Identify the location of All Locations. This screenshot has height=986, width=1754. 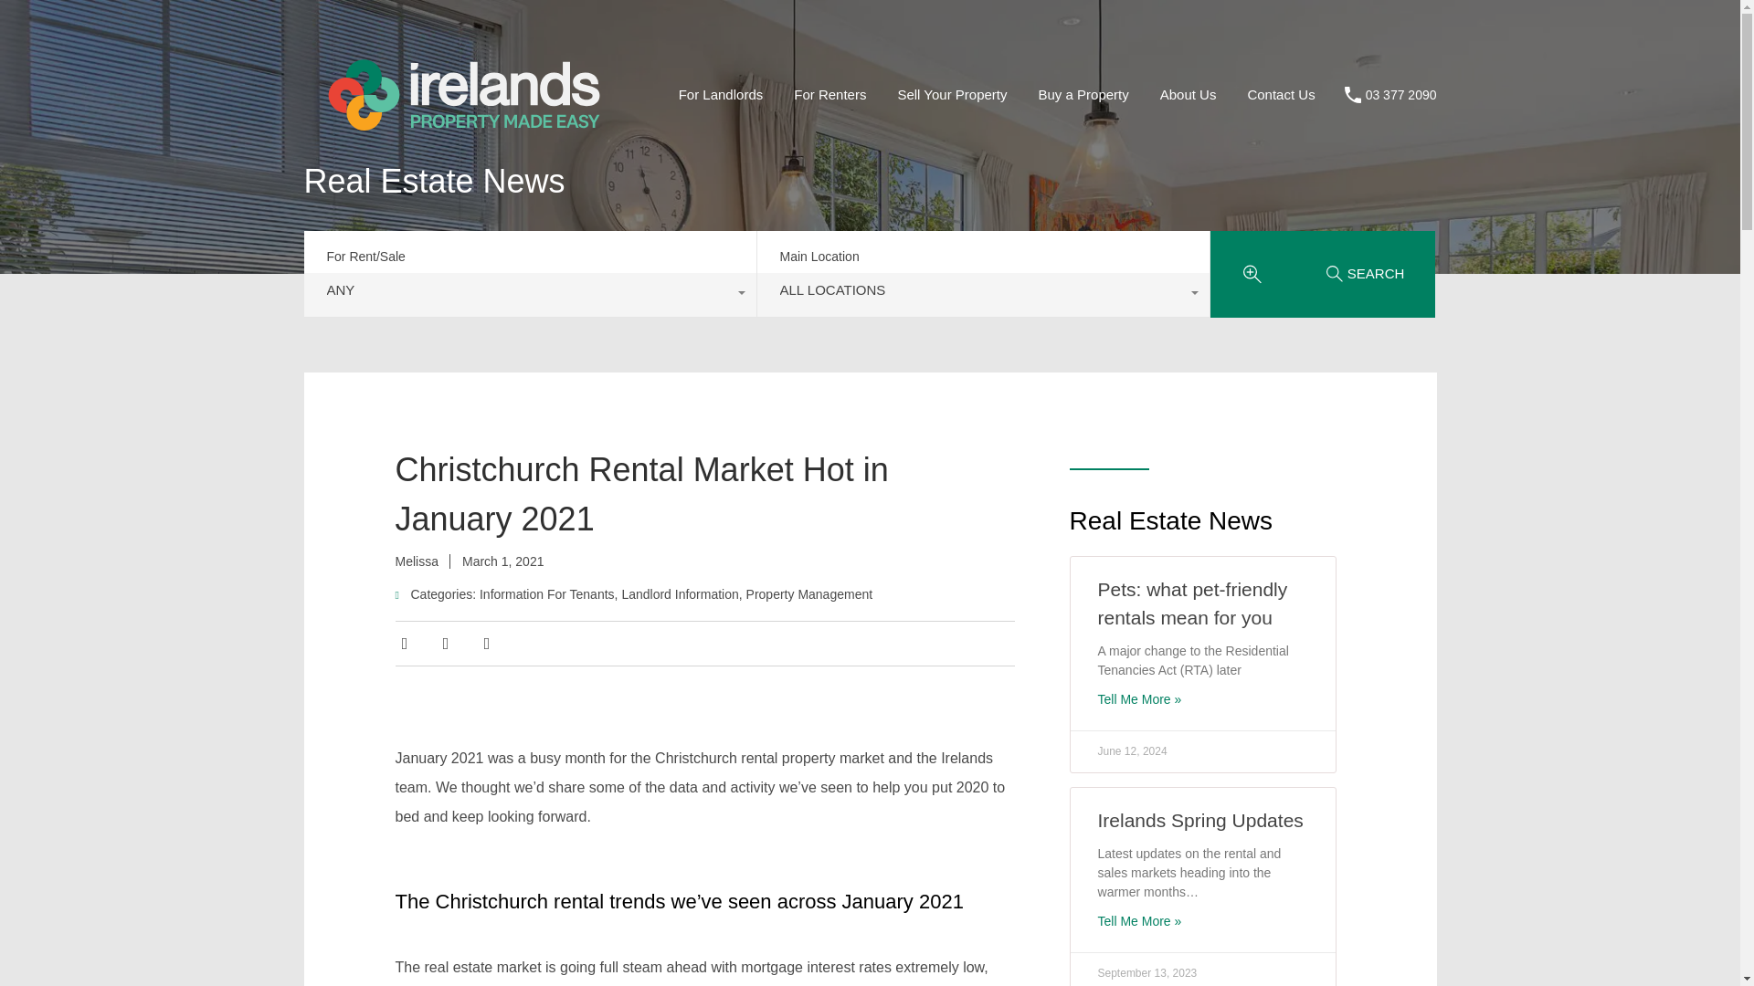
(981, 294).